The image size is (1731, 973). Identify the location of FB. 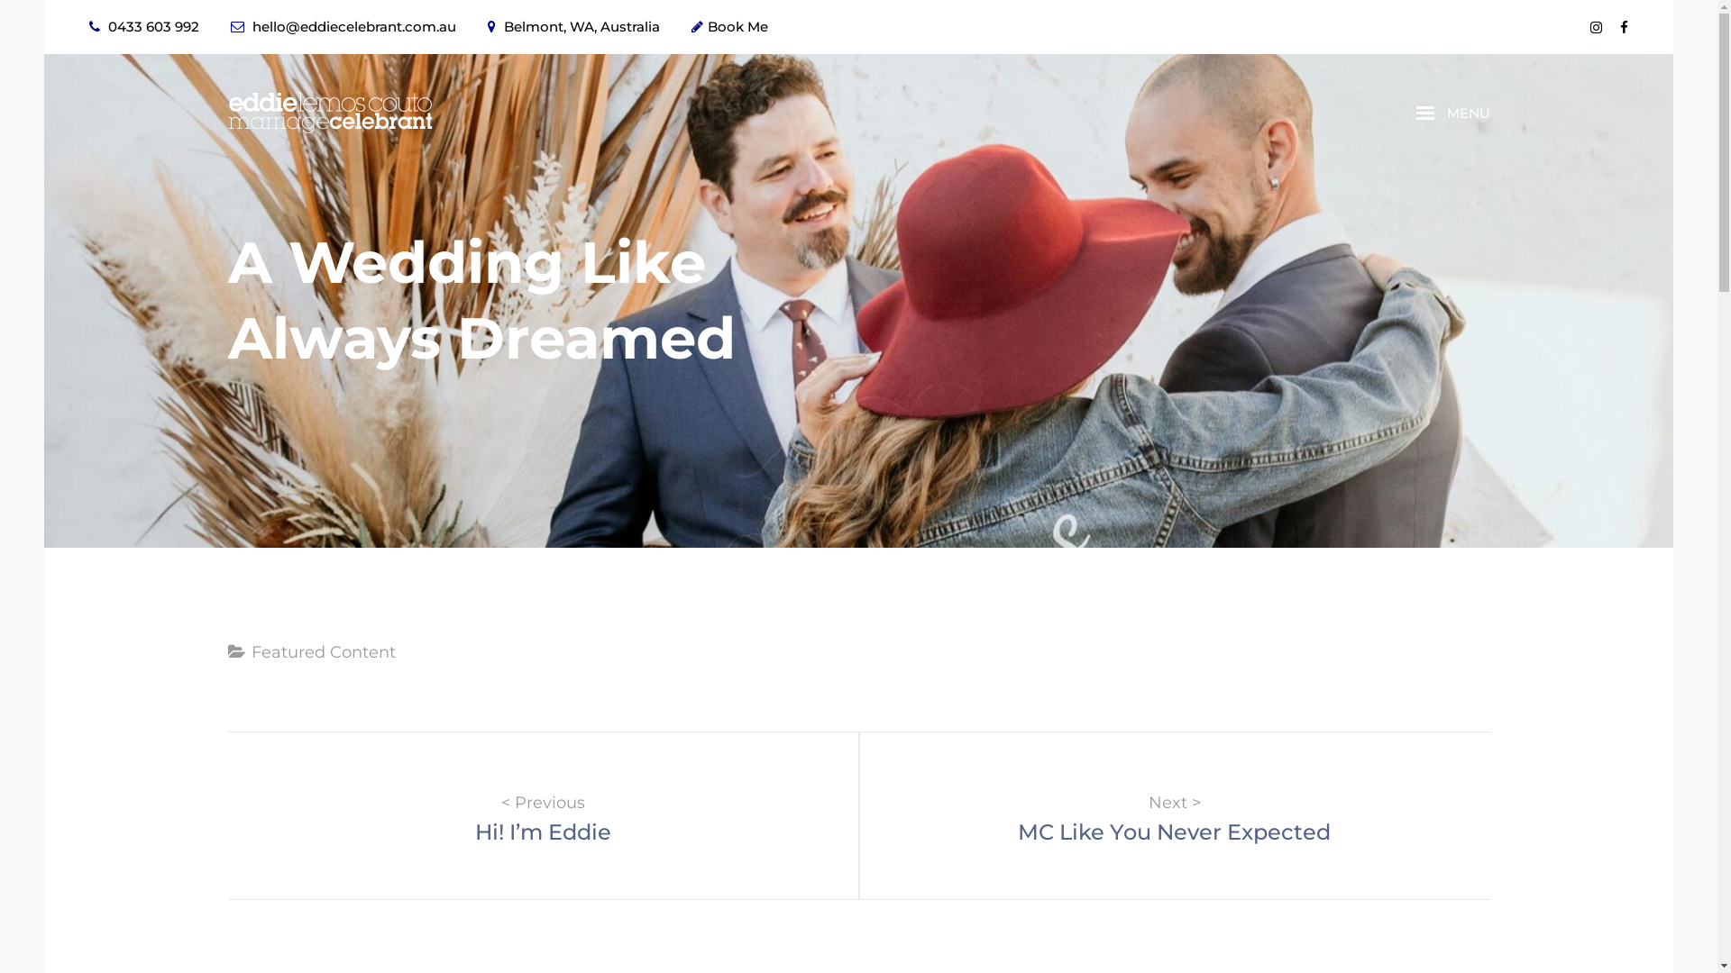
(1625, 27).